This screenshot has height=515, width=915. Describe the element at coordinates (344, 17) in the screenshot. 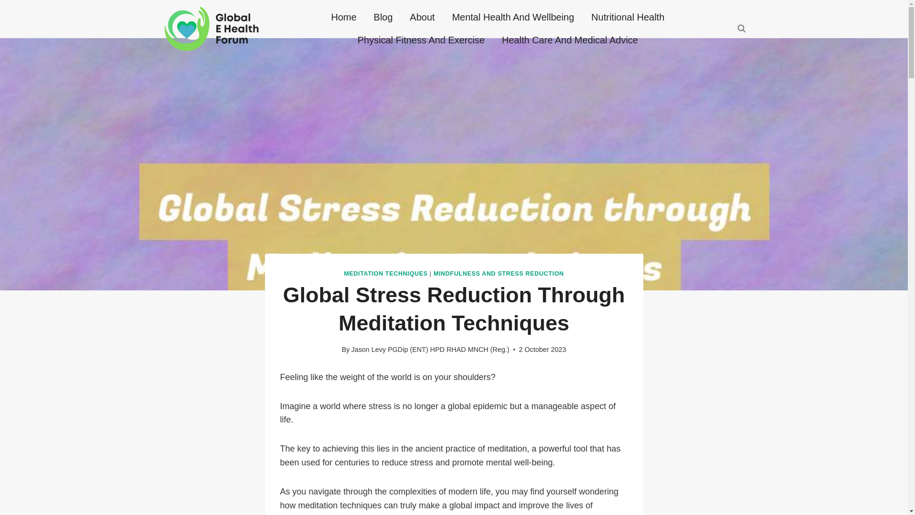

I see `Home` at that location.